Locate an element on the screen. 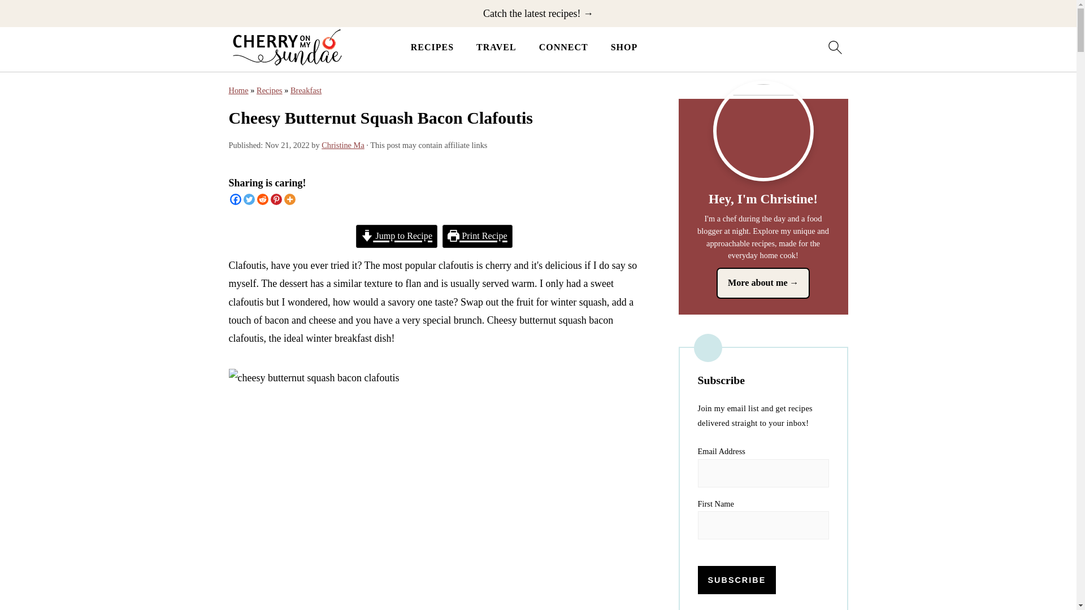 The image size is (1085, 610). More is located at coordinates (289, 199).